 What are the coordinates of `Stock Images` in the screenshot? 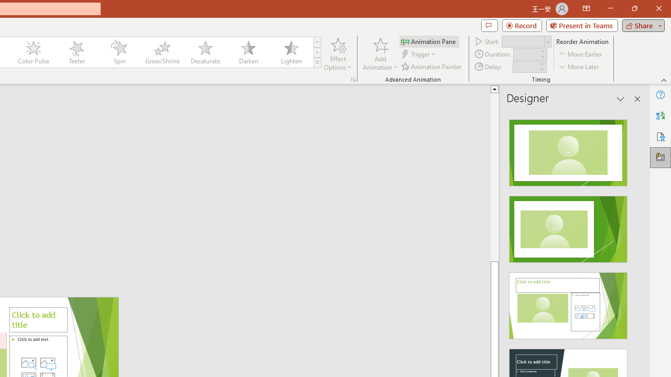 It's located at (28, 362).